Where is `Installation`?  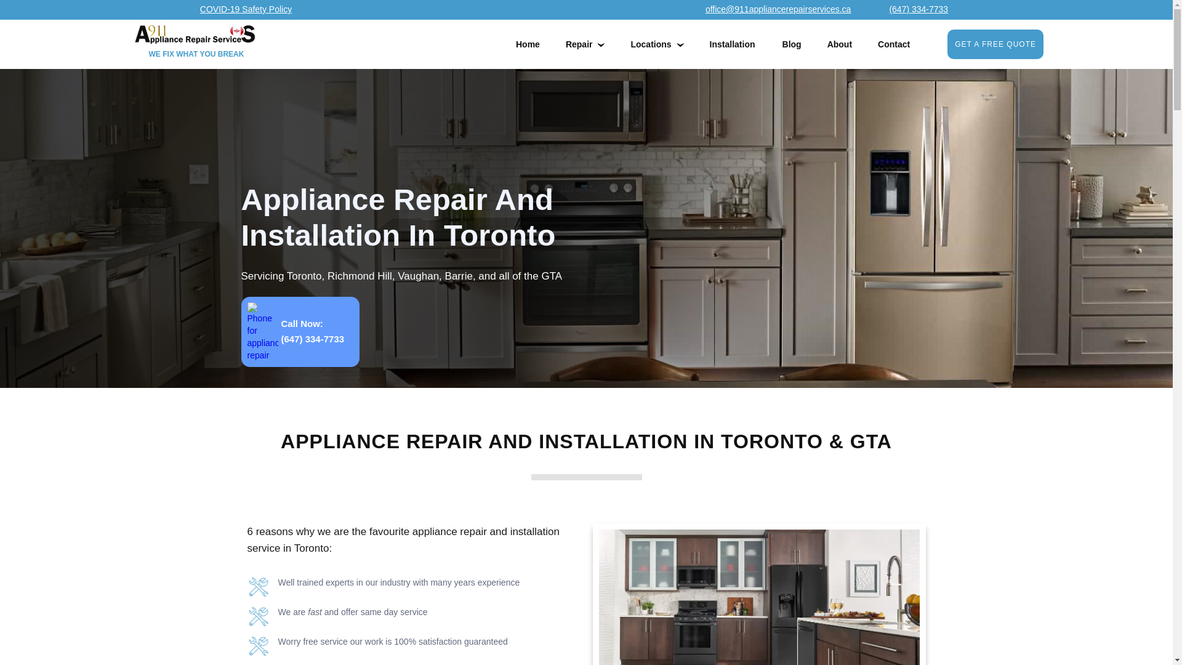
Installation is located at coordinates (733, 44).